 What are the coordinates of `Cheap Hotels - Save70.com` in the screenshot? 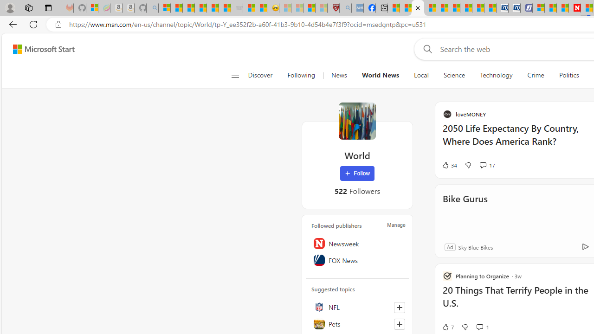 It's located at (514, 8).